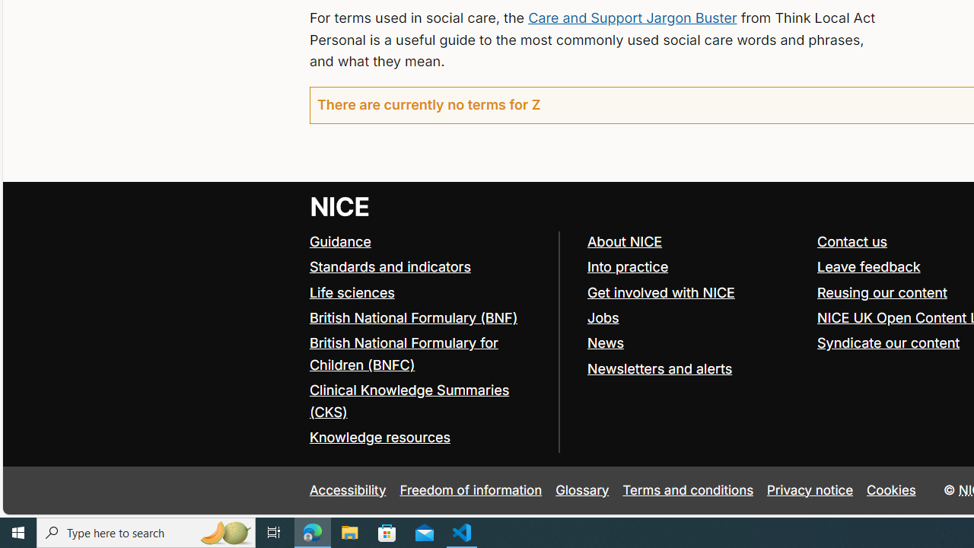  What do you see at coordinates (426, 438) in the screenshot?
I see `Knowledge resources` at bounding box center [426, 438].